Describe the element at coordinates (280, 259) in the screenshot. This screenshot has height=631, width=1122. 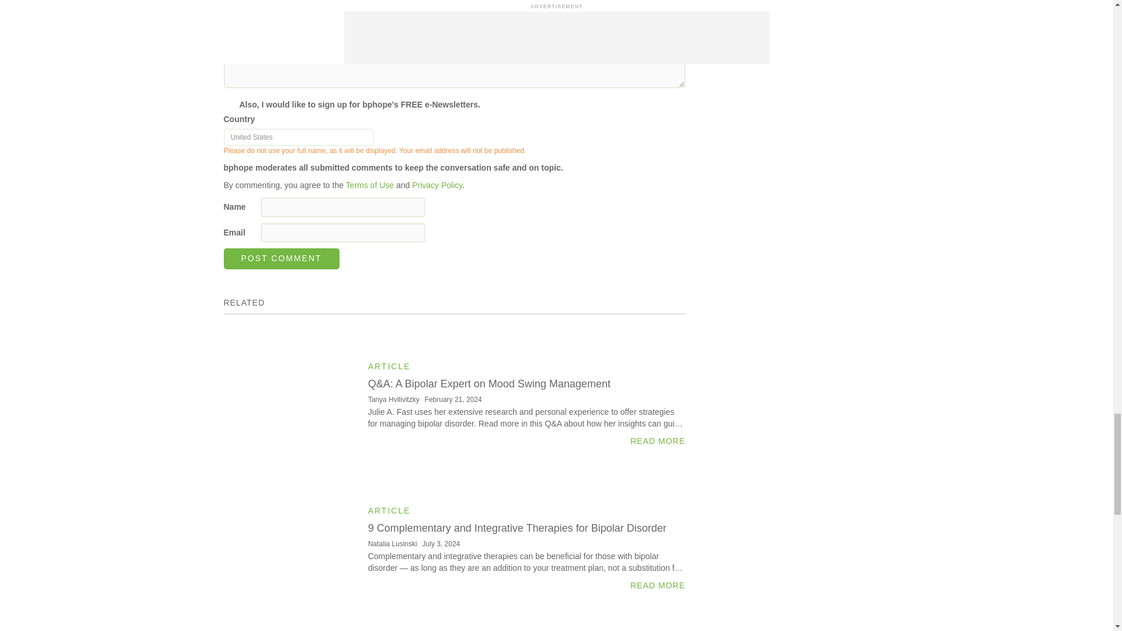
I see `Post Comment` at that location.